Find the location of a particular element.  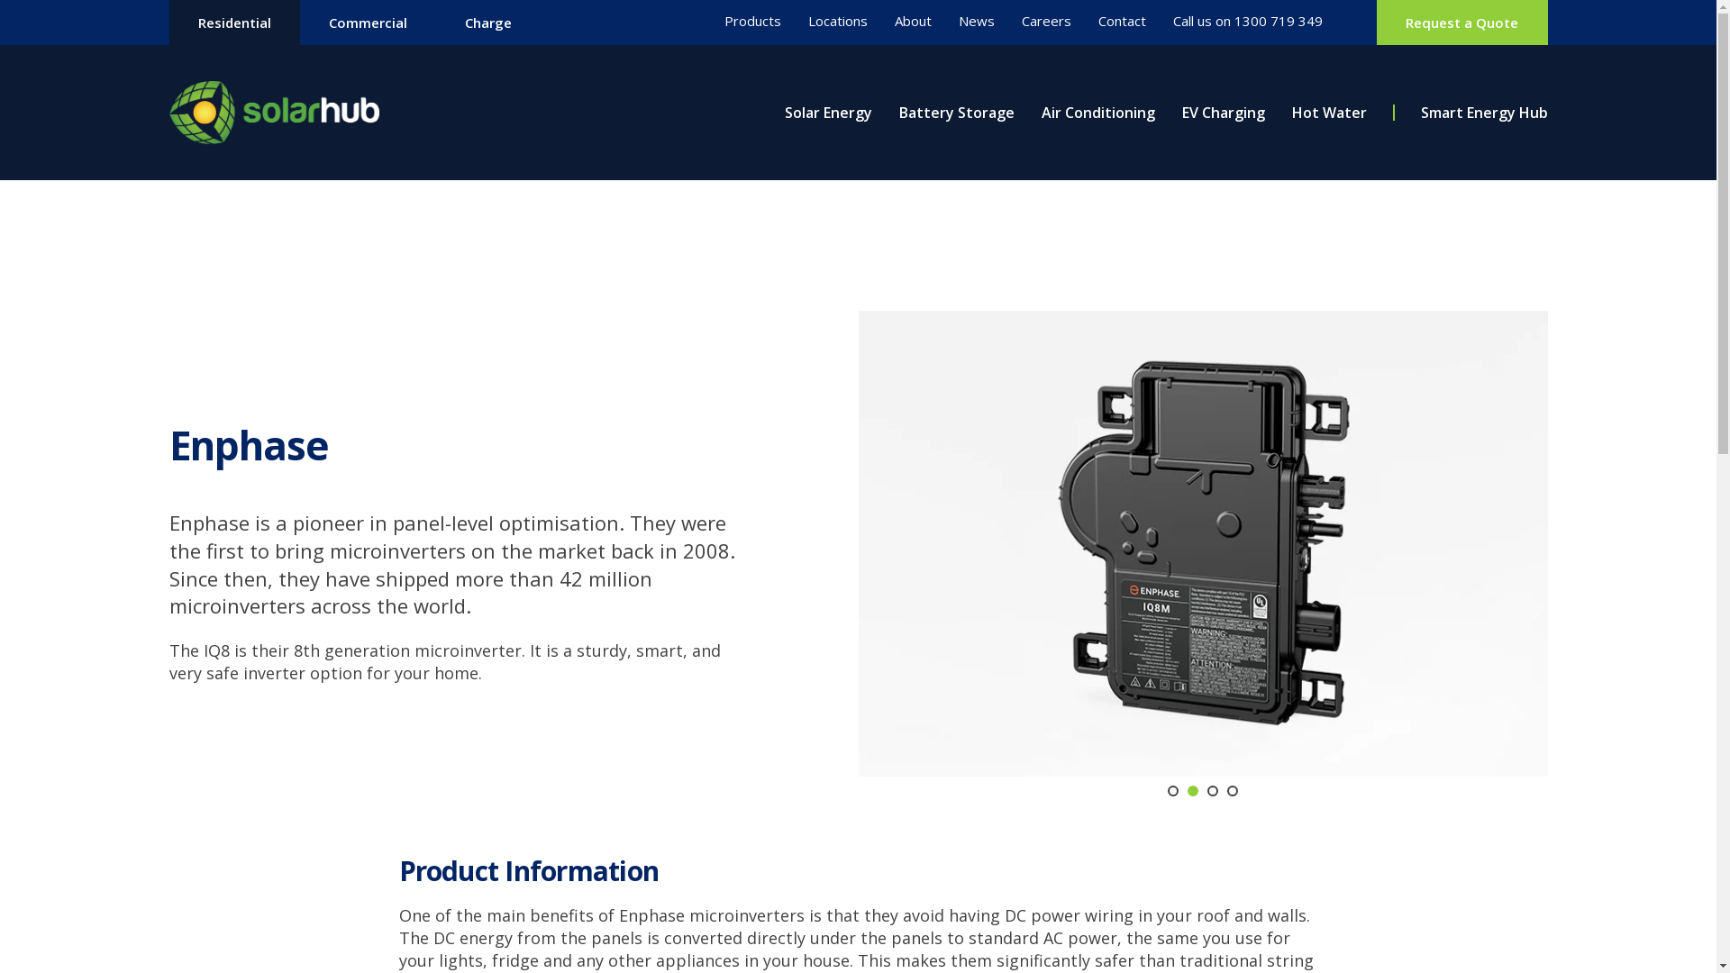

Careers is located at coordinates (1047, 22).